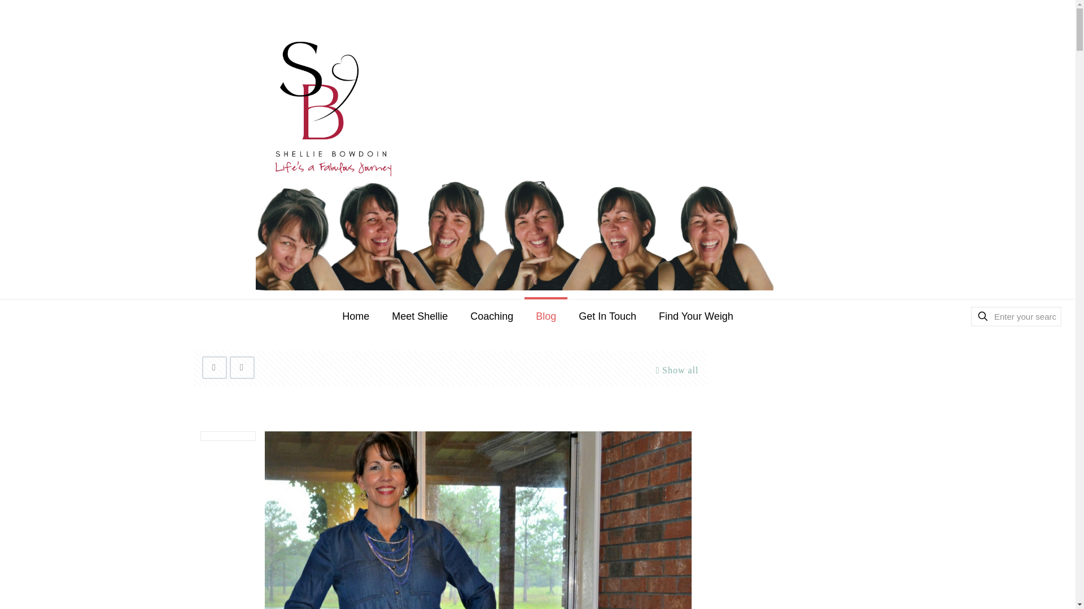 Image resolution: width=1084 pixels, height=609 pixels. I want to click on Home, so click(355, 316).